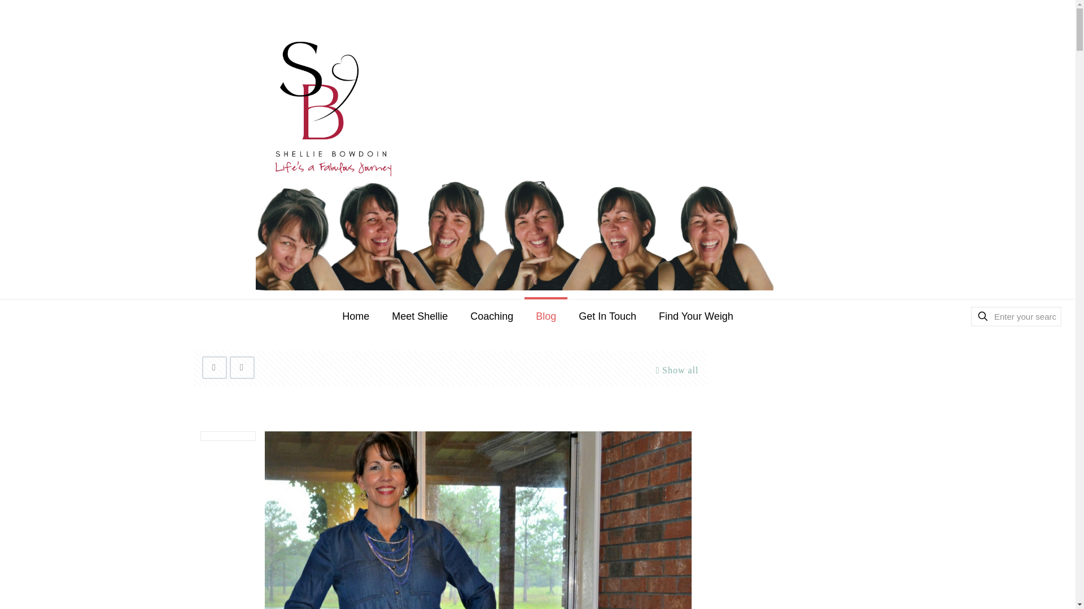 Image resolution: width=1084 pixels, height=609 pixels. I want to click on Home, so click(355, 316).